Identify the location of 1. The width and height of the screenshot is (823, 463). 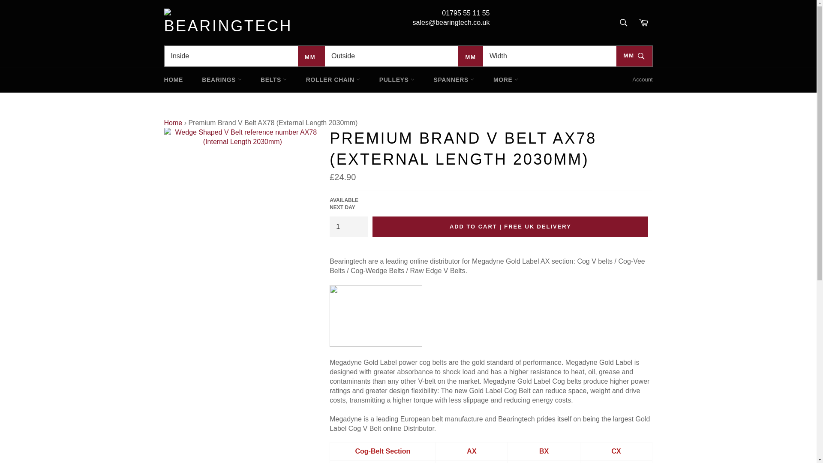
(349, 226).